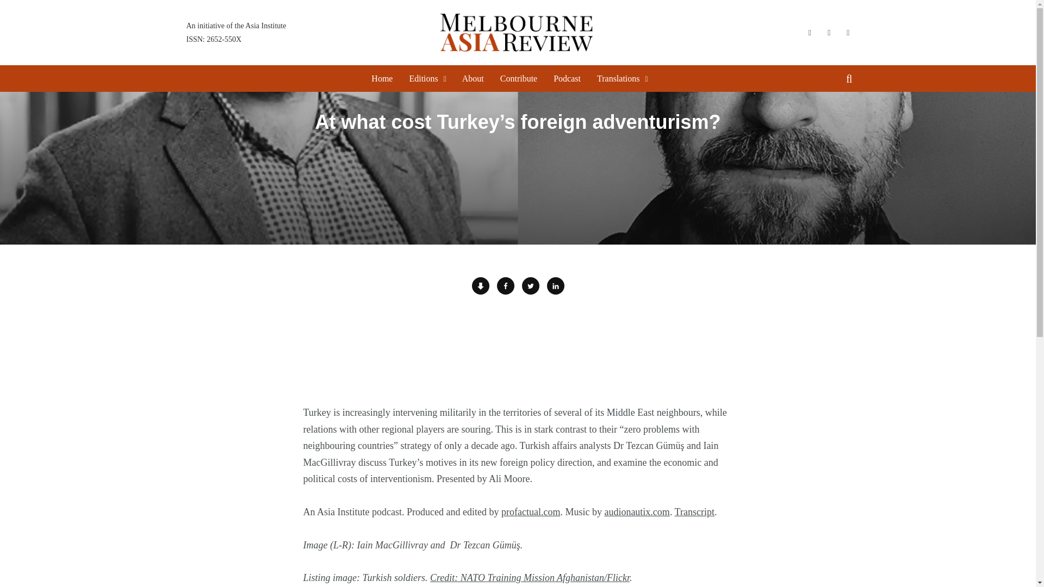 This screenshot has height=587, width=1044. I want to click on Download article as PDF, so click(531, 286).